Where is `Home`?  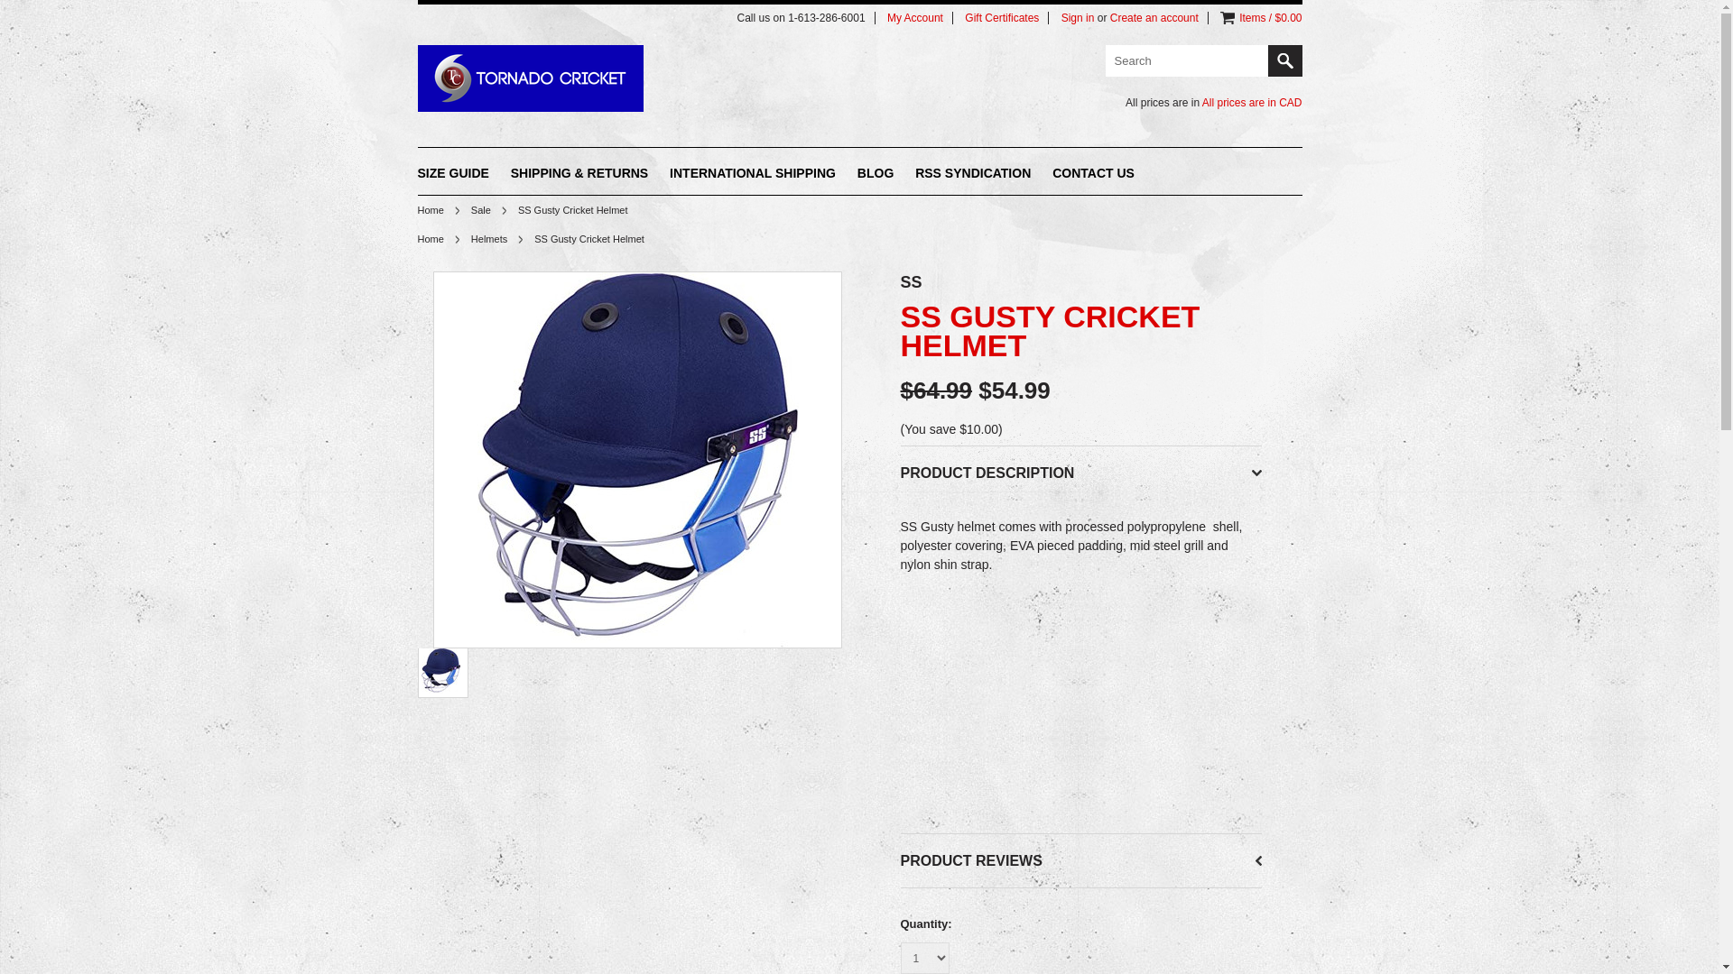
Home is located at coordinates (438, 239).